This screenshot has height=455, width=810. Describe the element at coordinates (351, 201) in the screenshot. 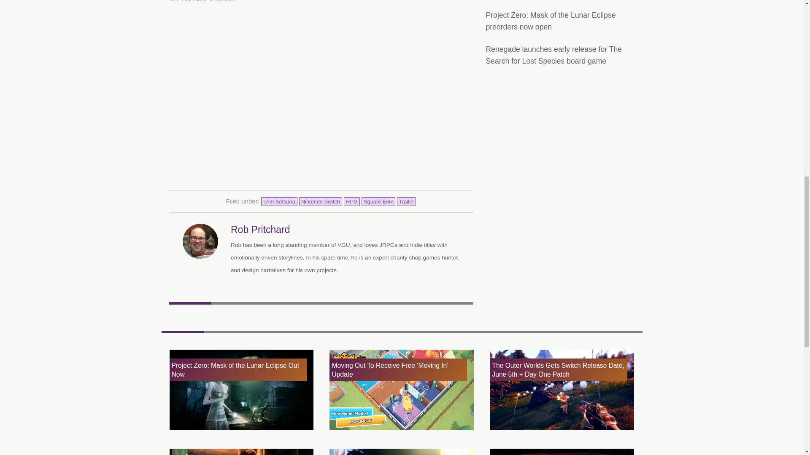

I see `RPG` at that location.